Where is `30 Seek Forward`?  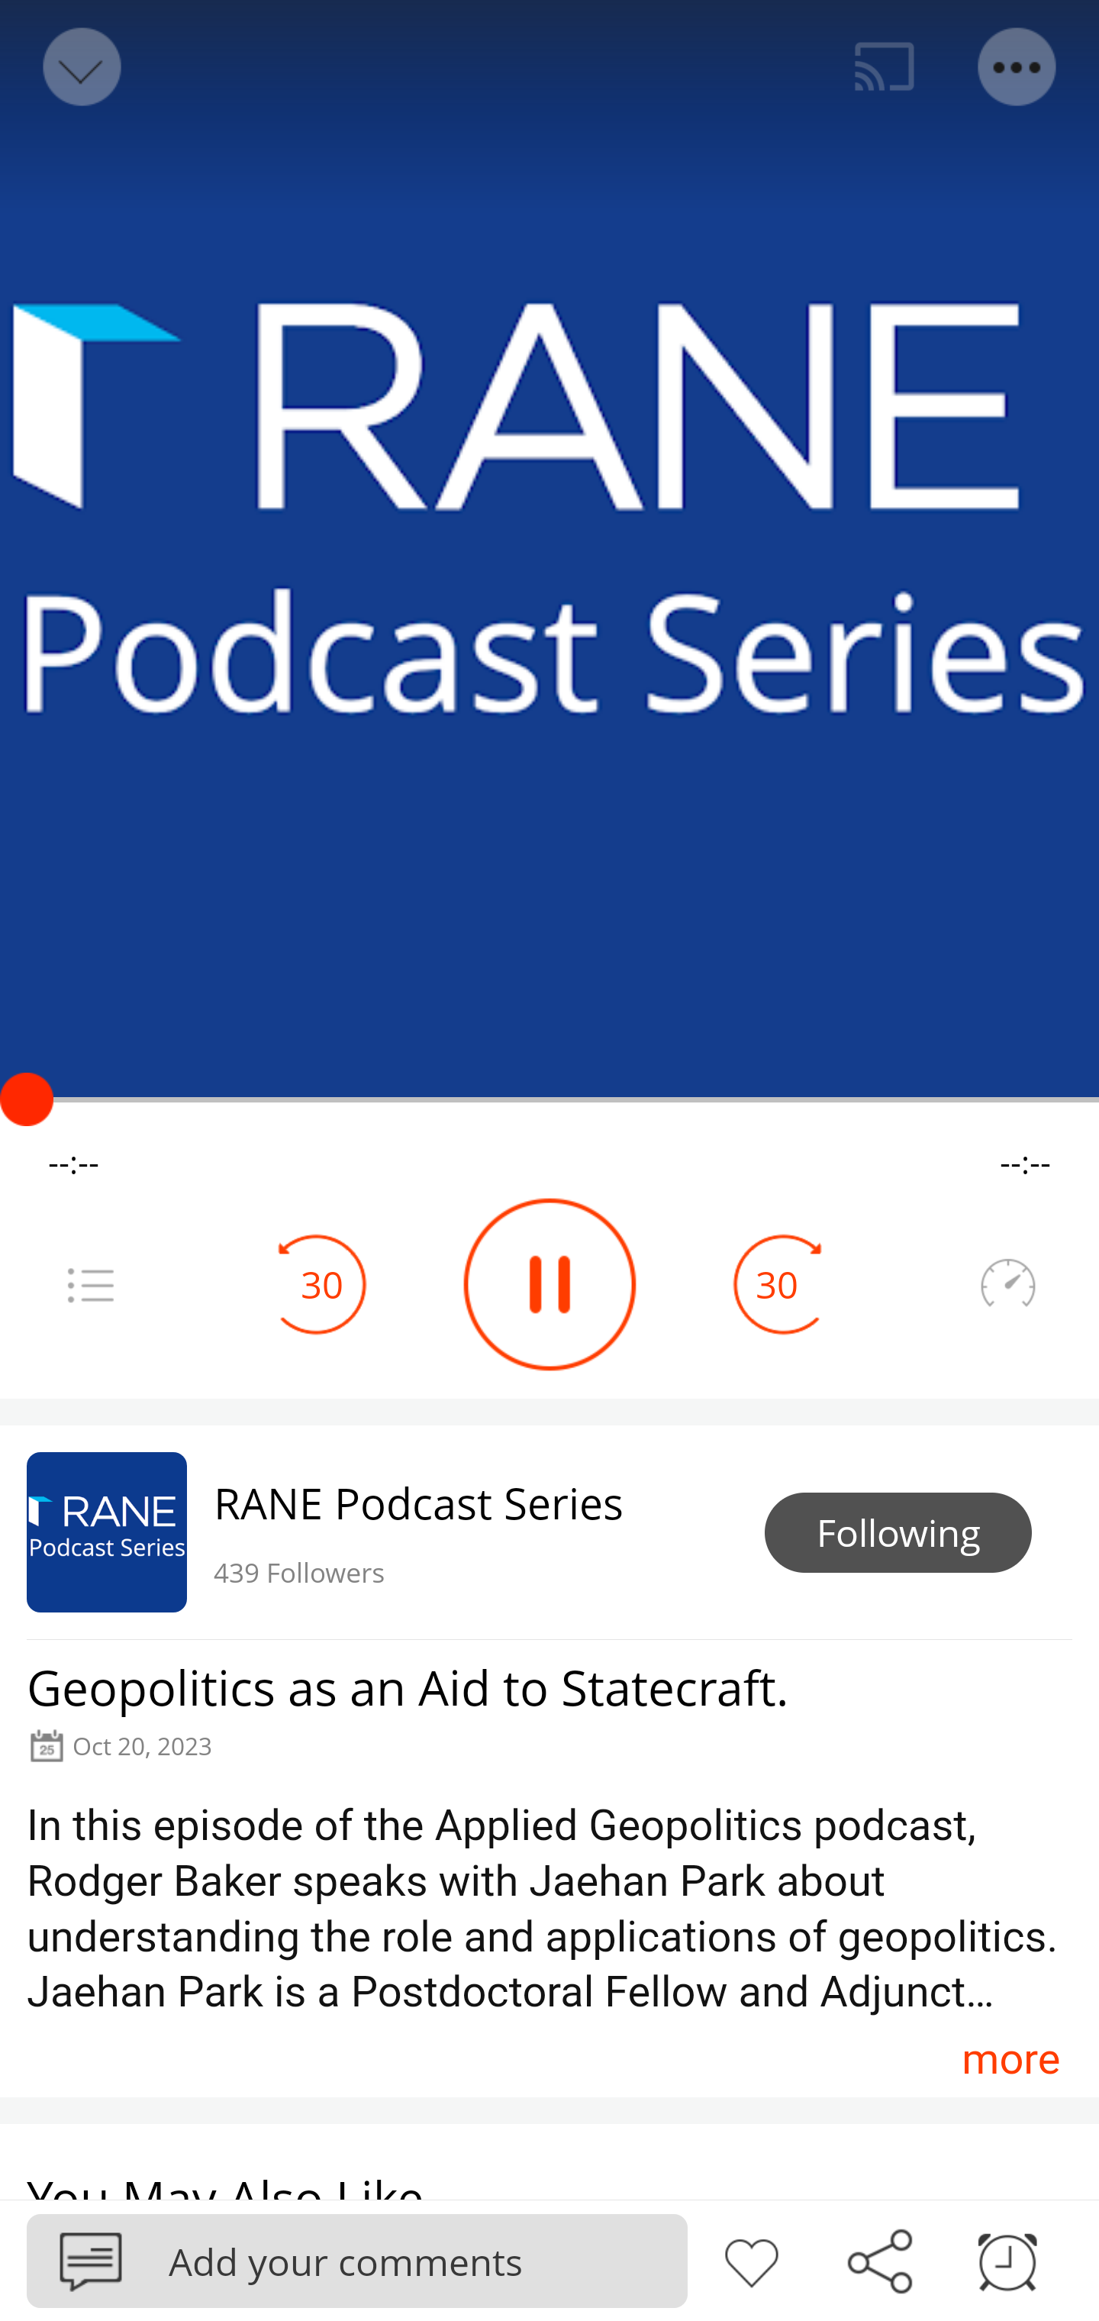
30 Seek Forward is located at coordinates (777, 1284).